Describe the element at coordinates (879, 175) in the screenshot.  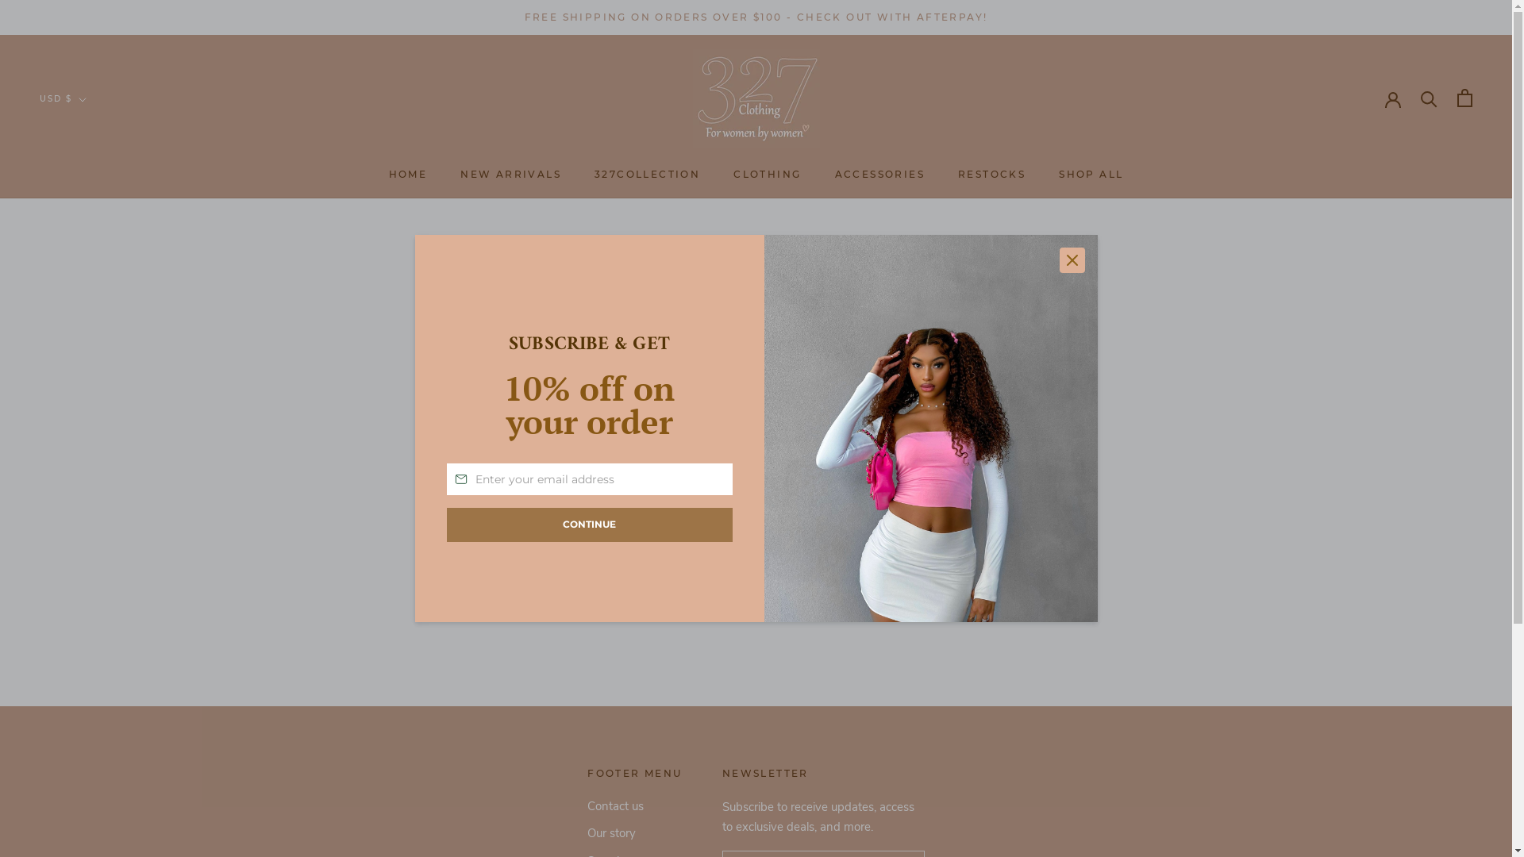
I see `ACCESSORIES` at that location.